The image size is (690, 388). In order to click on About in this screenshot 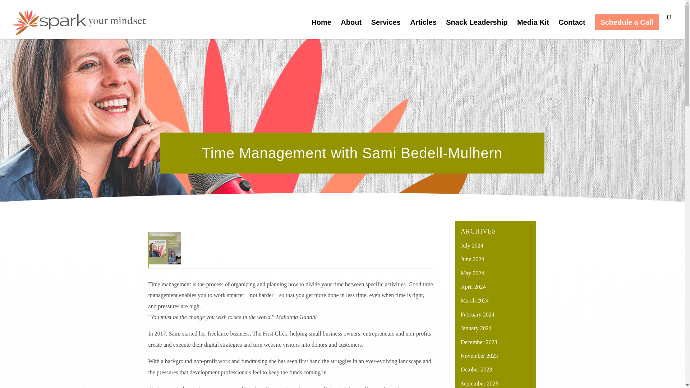, I will do `click(351, 29)`.